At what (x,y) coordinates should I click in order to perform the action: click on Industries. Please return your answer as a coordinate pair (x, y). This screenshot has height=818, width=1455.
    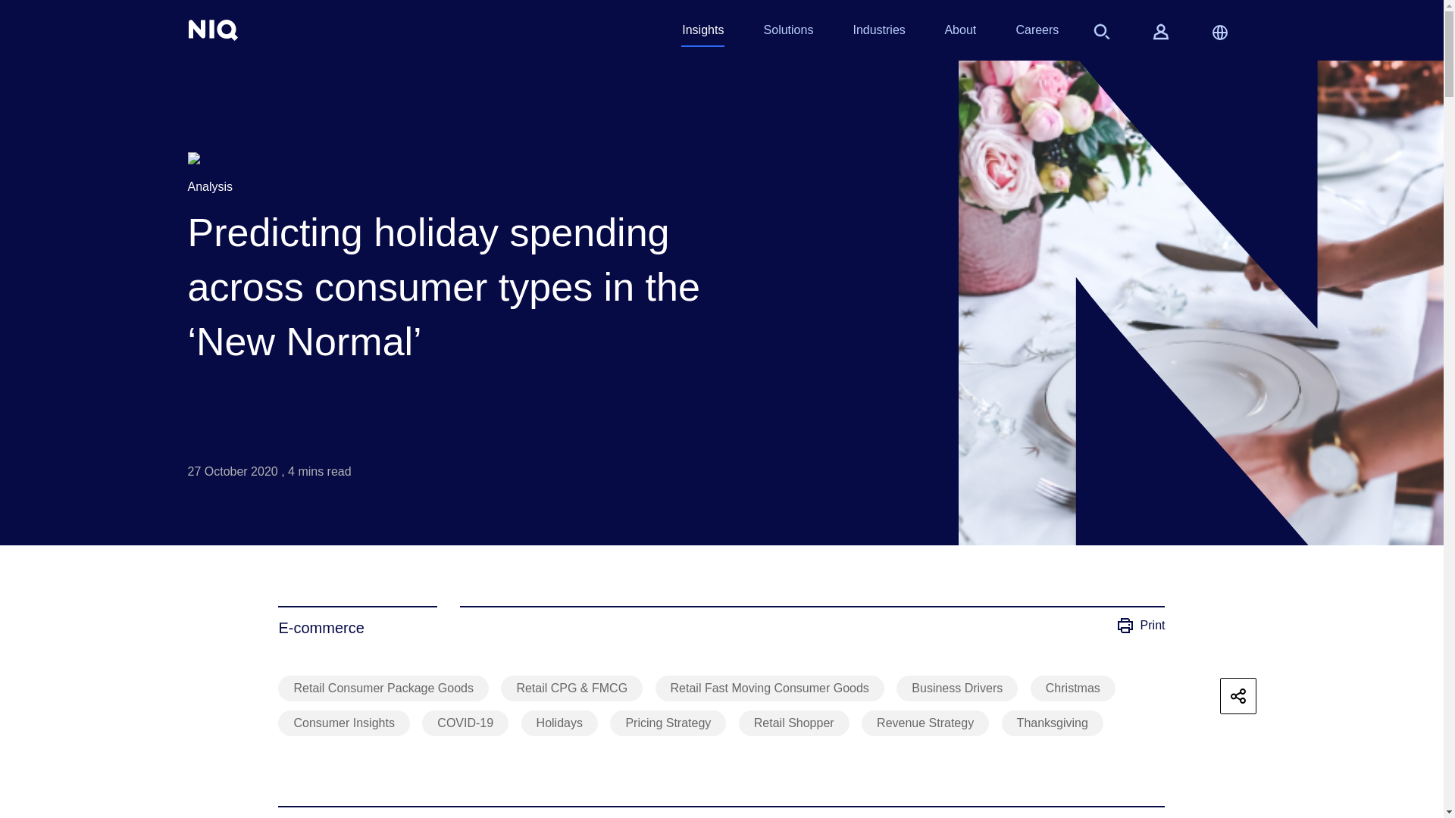
    Looking at the image, I should click on (878, 33).